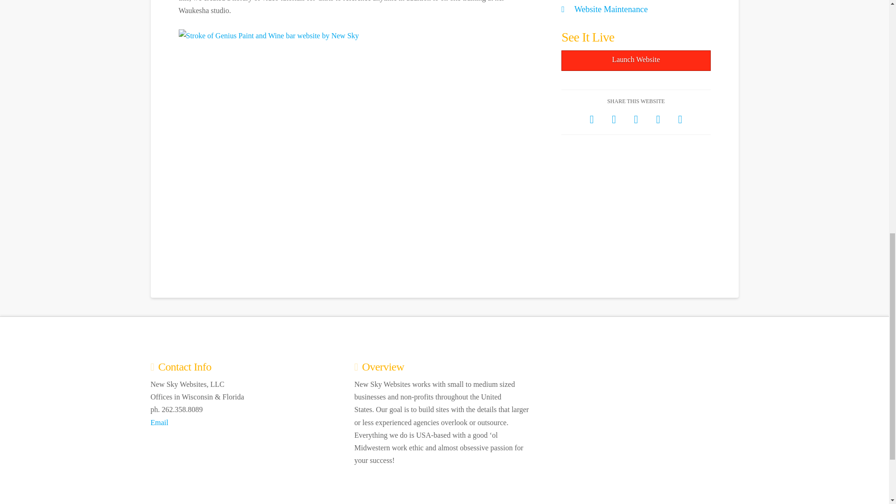  I want to click on Launch Website, so click(636, 61).